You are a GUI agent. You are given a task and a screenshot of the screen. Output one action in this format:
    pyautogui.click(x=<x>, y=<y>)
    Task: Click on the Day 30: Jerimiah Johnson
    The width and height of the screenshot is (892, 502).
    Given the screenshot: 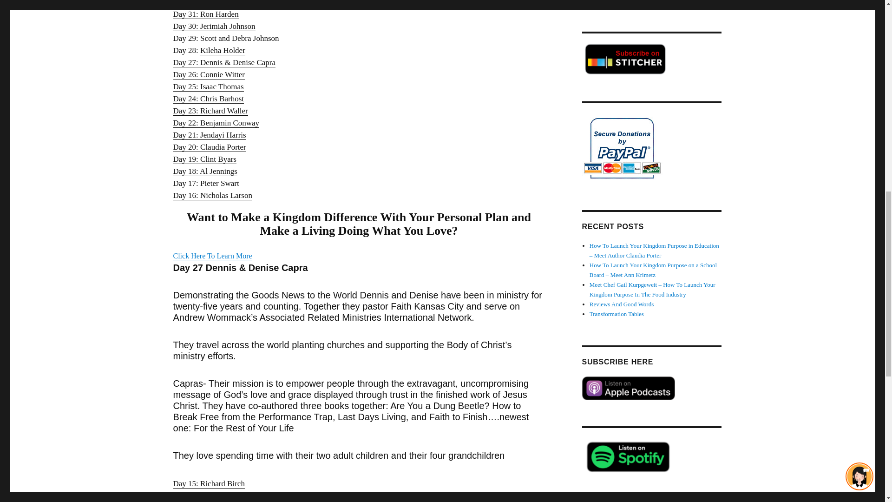 What is the action you would take?
    pyautogui.click(x=214, y=26)
    